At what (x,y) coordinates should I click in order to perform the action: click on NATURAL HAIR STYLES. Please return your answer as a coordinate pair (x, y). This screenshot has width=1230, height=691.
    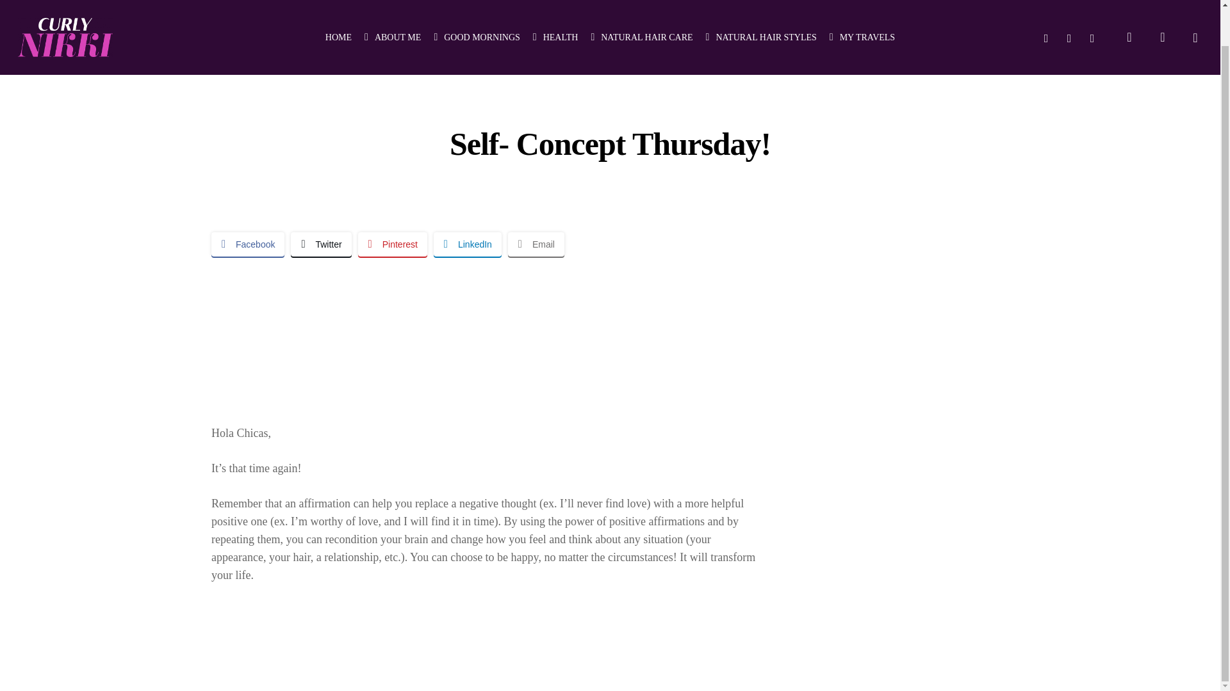
    Looking at the image, I should click on (761, 1).